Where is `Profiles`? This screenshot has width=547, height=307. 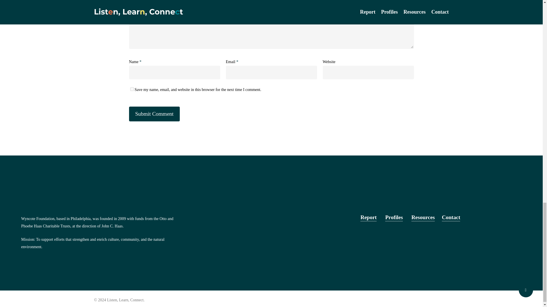 Profiles is located at coordinates (394, 217).